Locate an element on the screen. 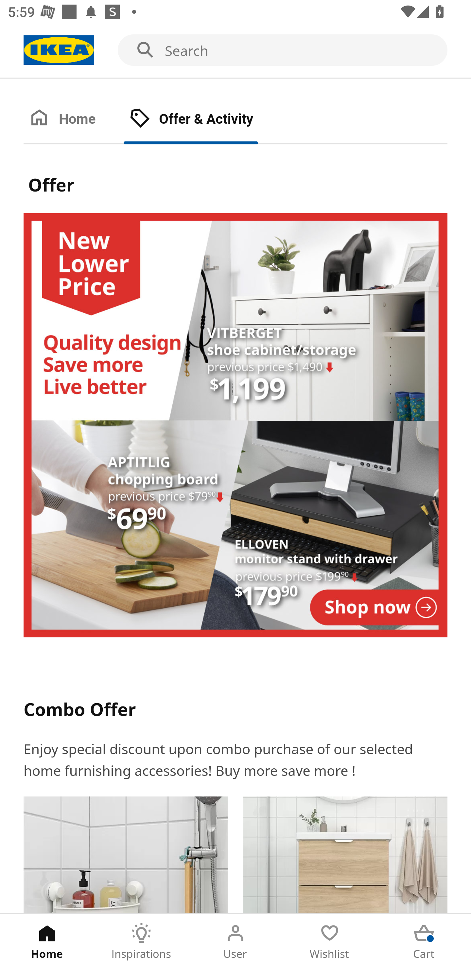  Offer & Activity
Tab 2 of 2 is located at coordinates (202, 119).